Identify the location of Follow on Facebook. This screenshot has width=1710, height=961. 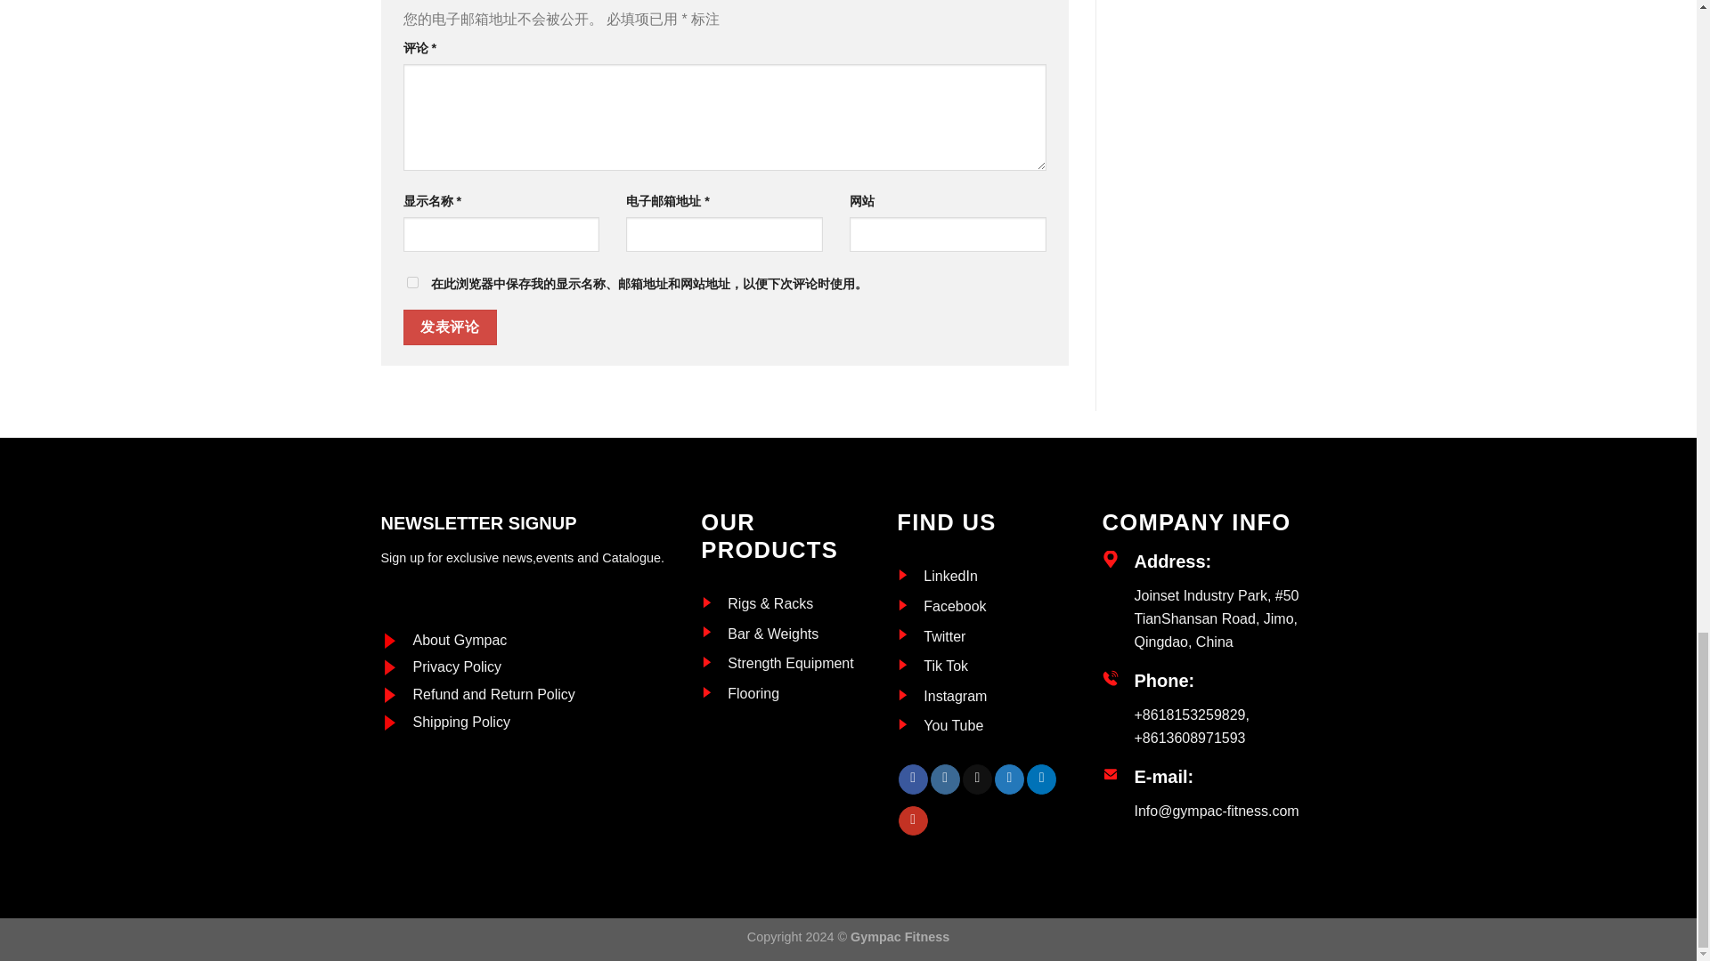
(914, 779).